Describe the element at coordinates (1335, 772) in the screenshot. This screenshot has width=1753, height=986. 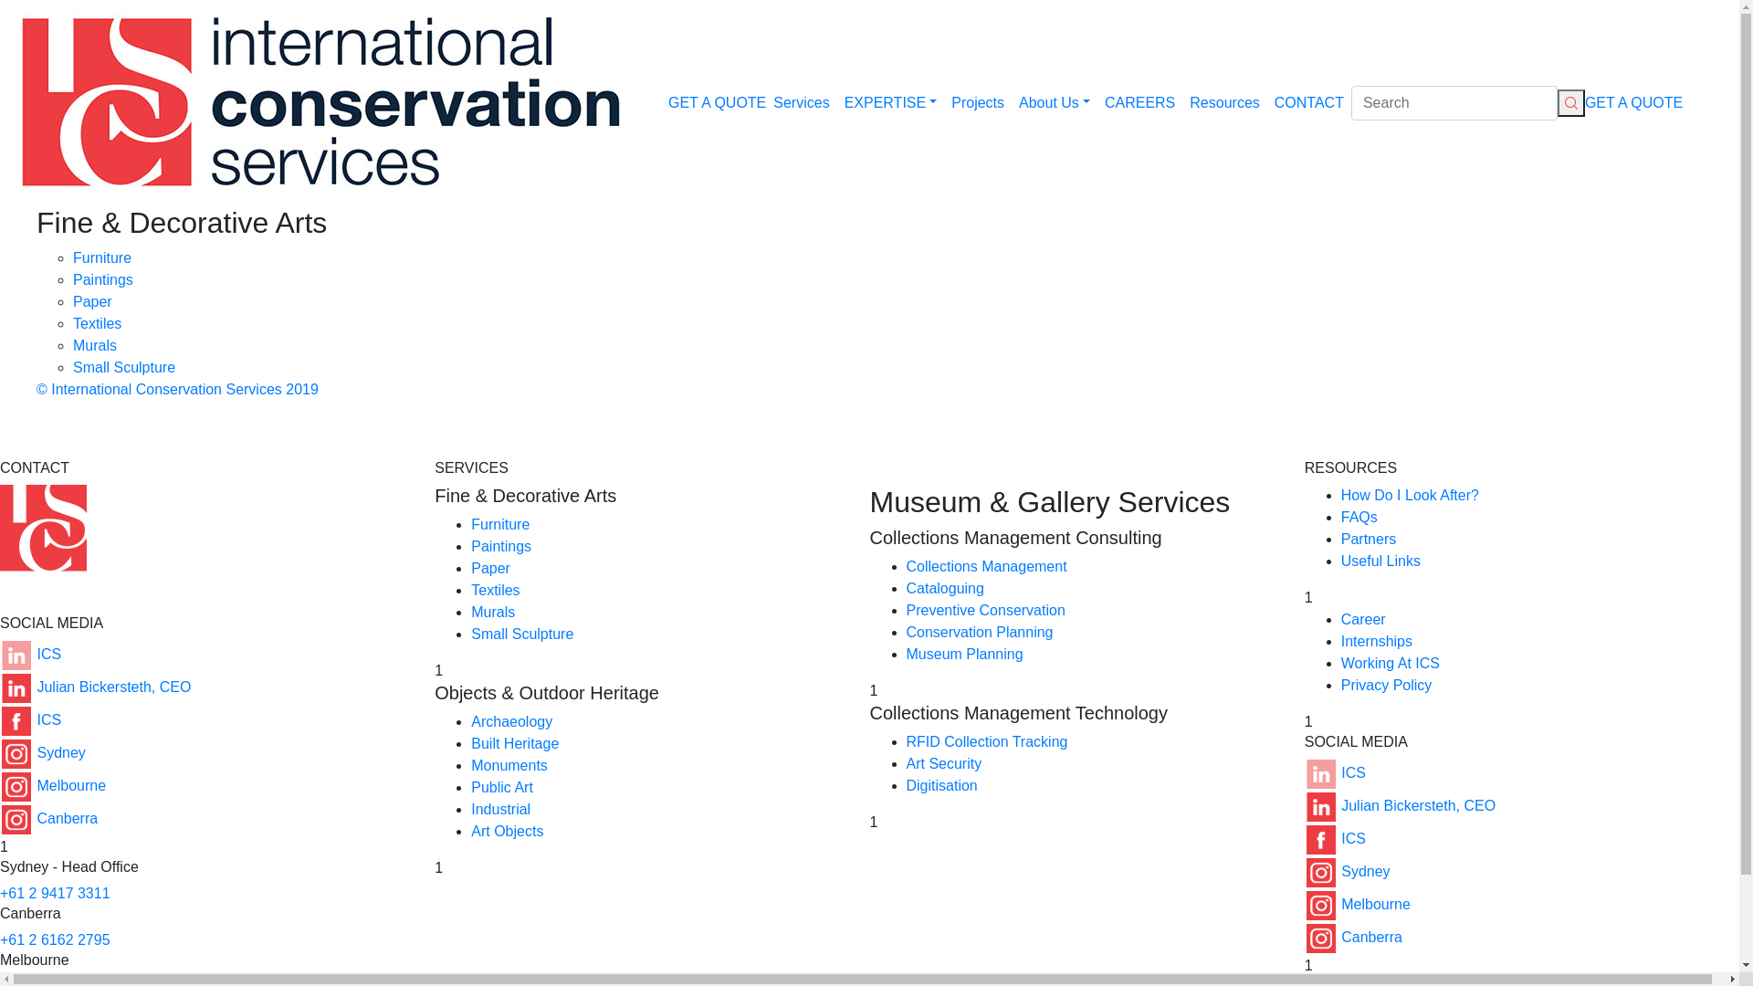
I see `ICS` at that location.